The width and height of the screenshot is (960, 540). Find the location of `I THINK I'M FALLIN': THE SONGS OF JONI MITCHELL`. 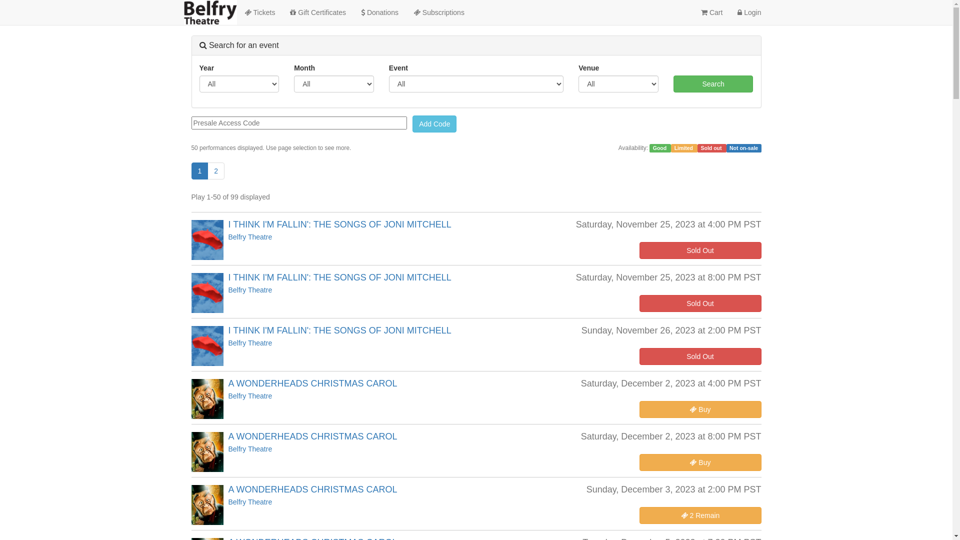

I THINK I'M FALLIN': THE SONGS OF JONI MITCHELL is located at coordinates (339, 224).